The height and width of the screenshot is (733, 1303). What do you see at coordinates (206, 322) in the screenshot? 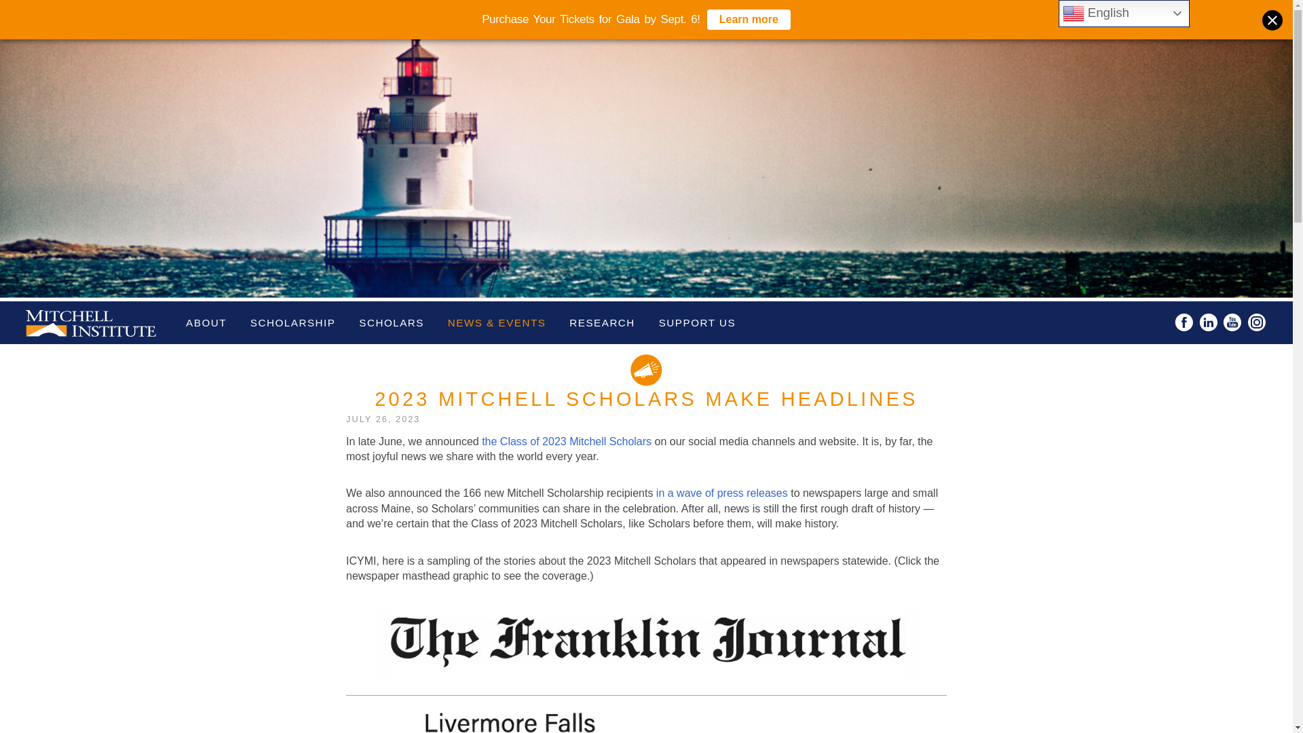
I see `ABOUT` at bounding box center [206, 322].